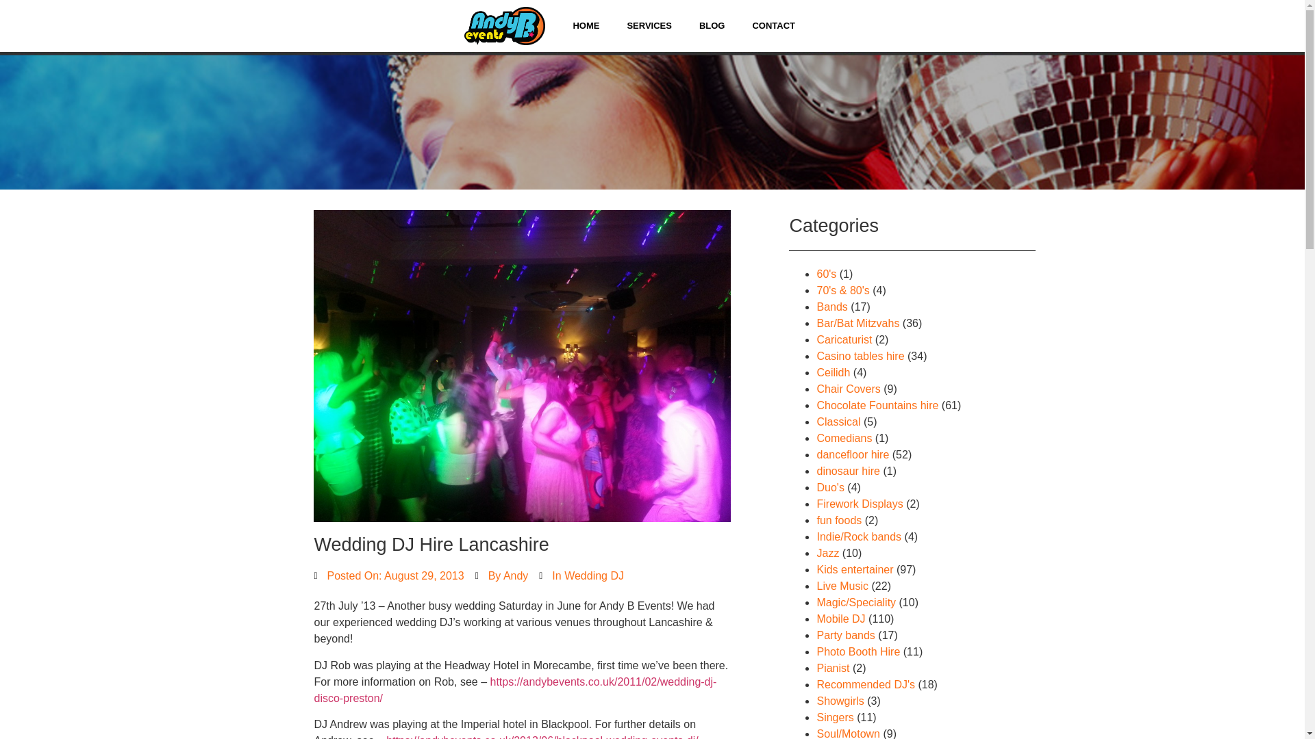 The image size is (1315, 739). I want to click on 60's, so click(826, 274).